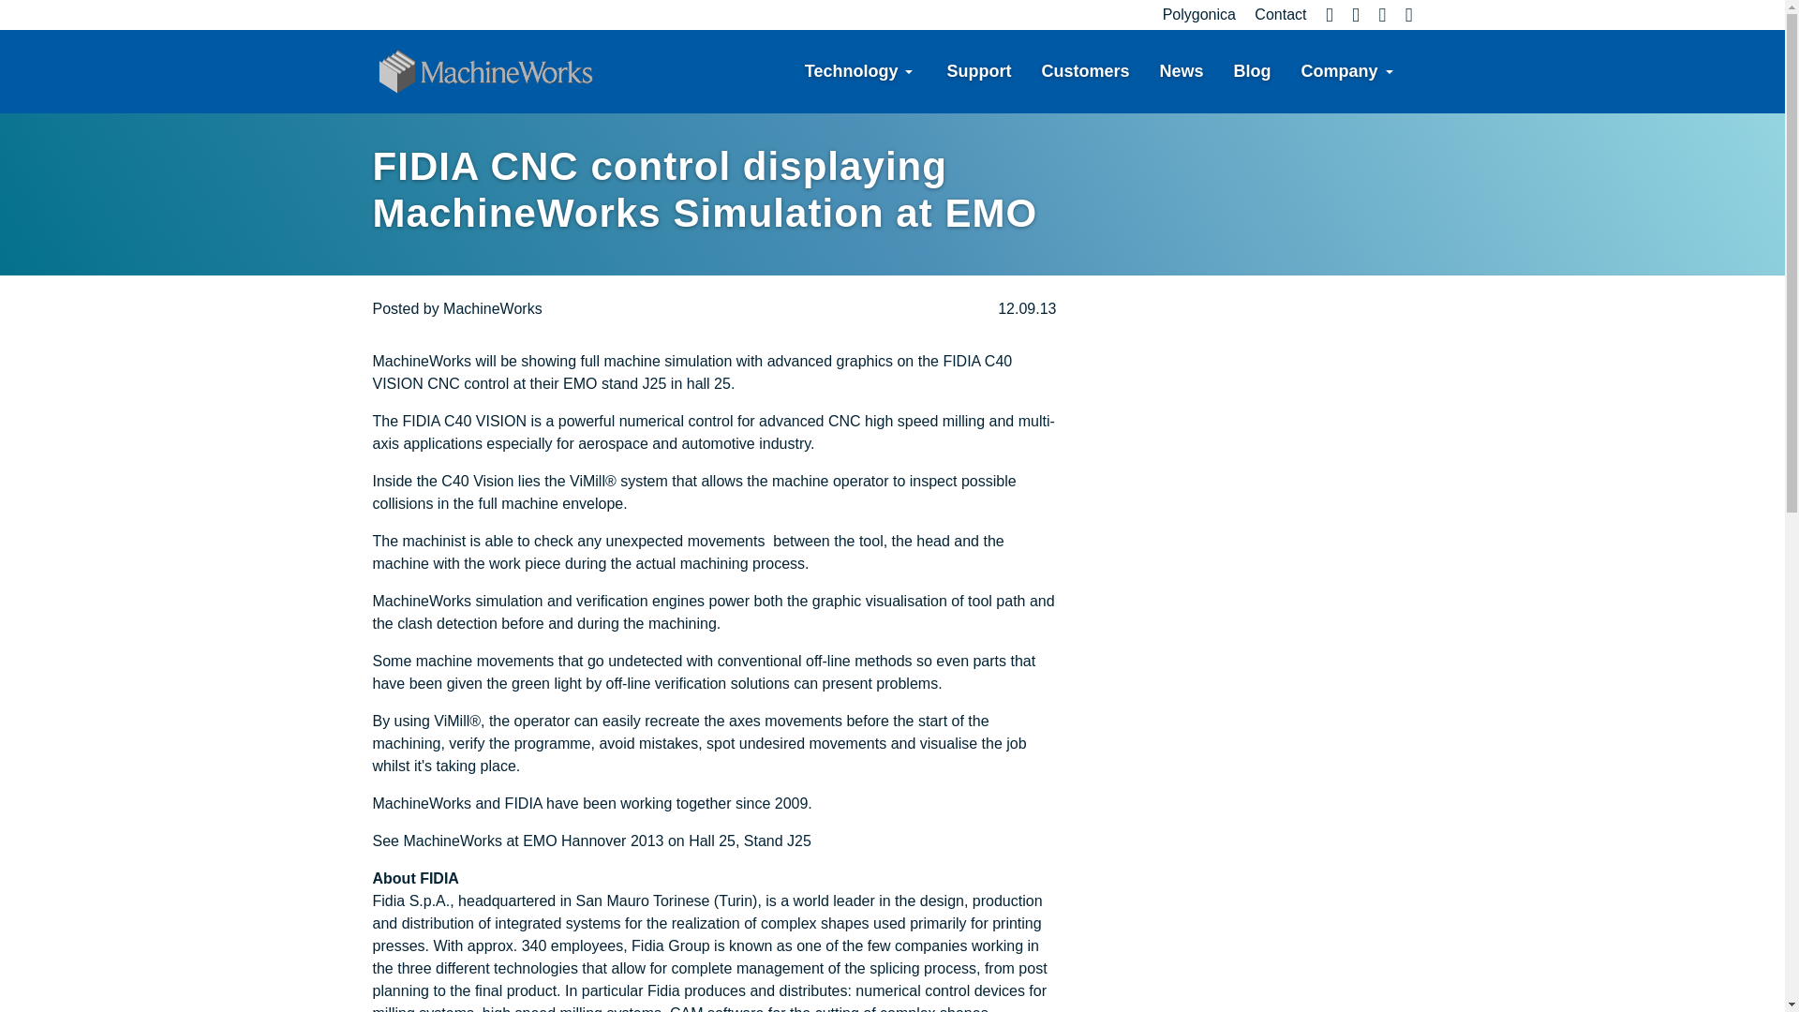  I want to click on Customers, so click(1085, 71).